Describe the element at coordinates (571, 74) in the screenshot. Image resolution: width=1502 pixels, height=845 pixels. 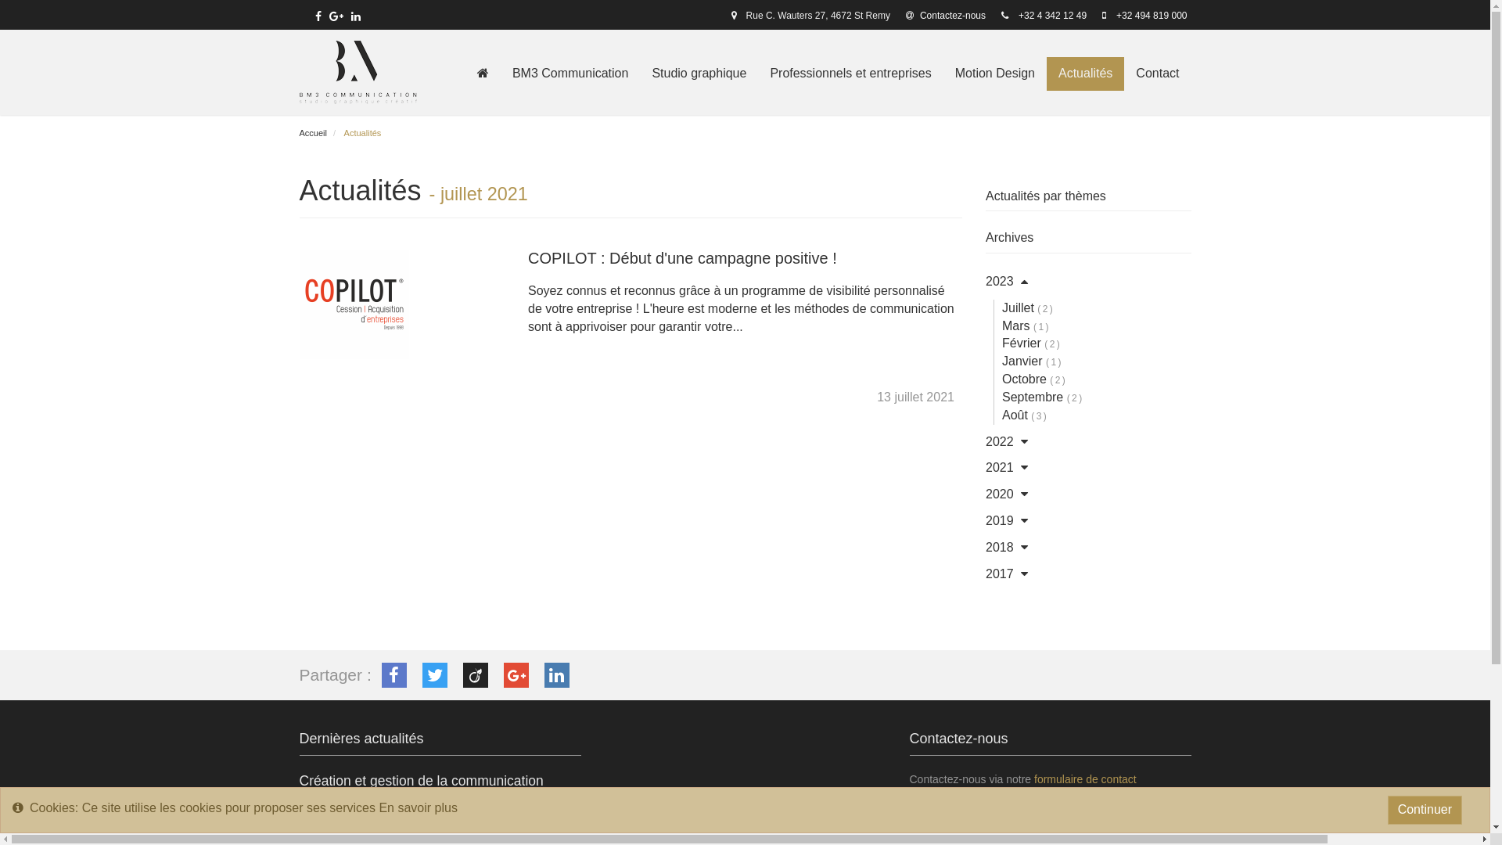
I see `BM3 Communication` at that location.